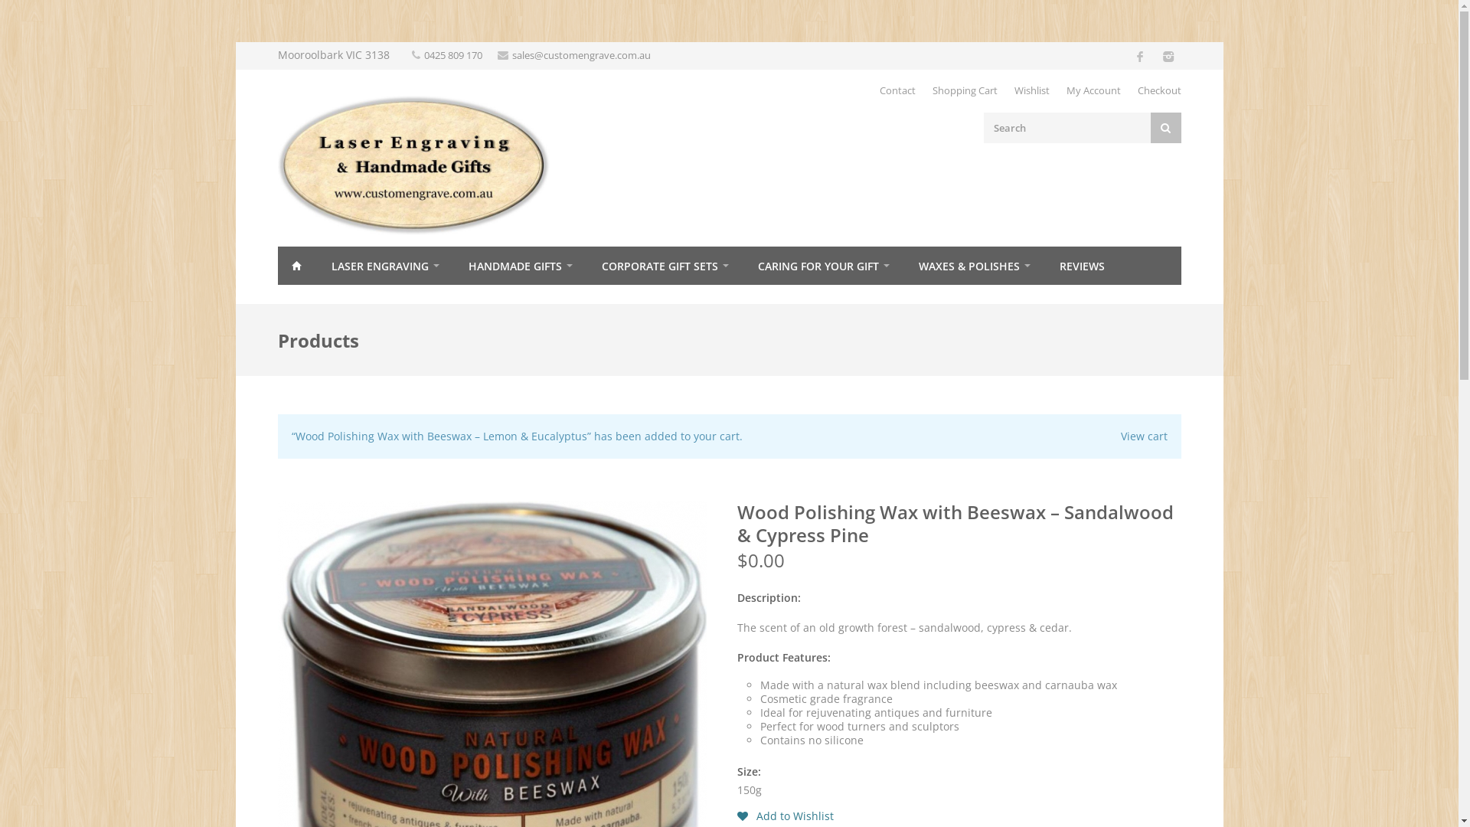  What do you see at coordinates (1159, 90) in the screenshot?
I see `Checkout` at bounding box center [1159, 90].